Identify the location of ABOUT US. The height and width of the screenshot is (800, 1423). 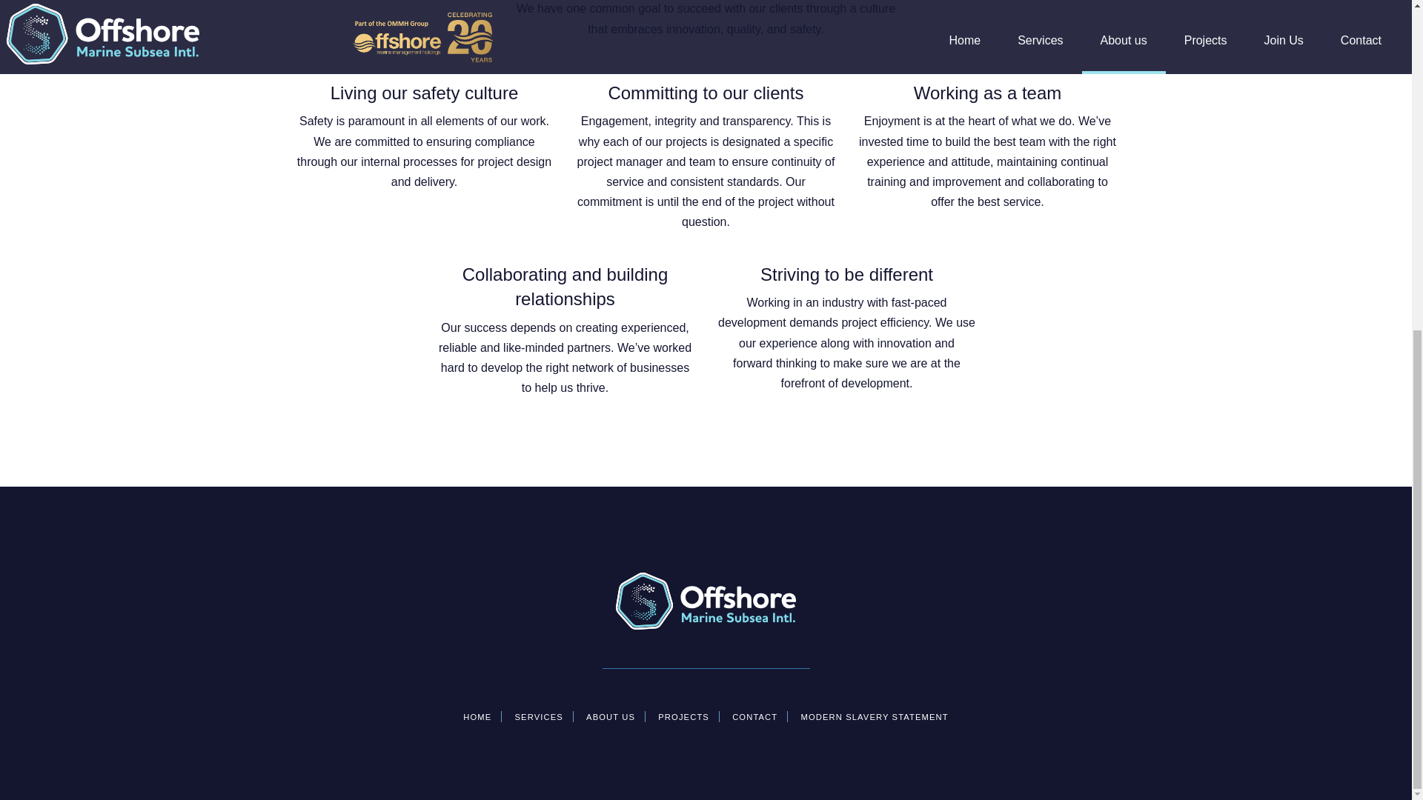
(611, 717).